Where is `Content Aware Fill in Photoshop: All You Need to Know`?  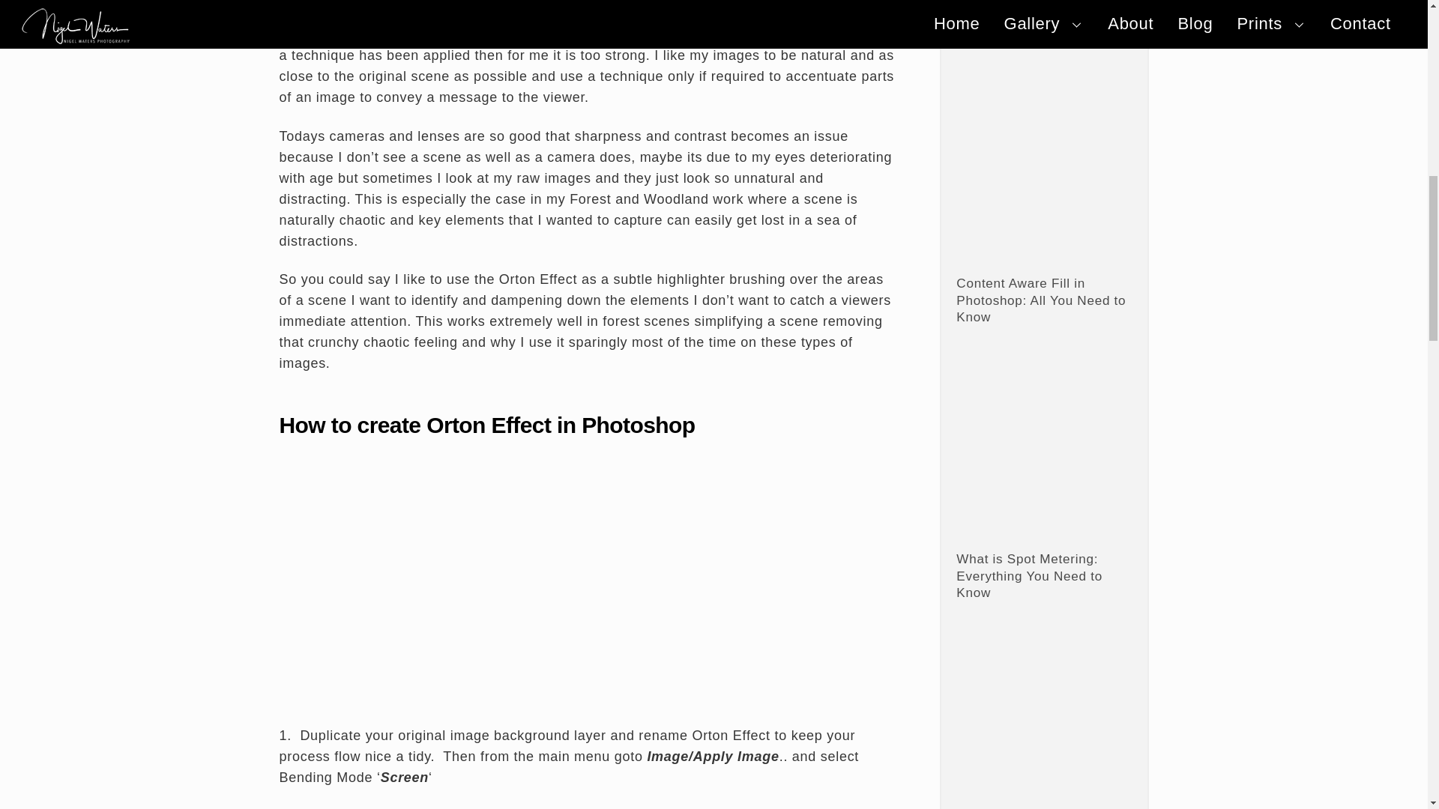 Content Aware Fill in Photoshop: All You Need to Know is located at coordinates (1042, 175).